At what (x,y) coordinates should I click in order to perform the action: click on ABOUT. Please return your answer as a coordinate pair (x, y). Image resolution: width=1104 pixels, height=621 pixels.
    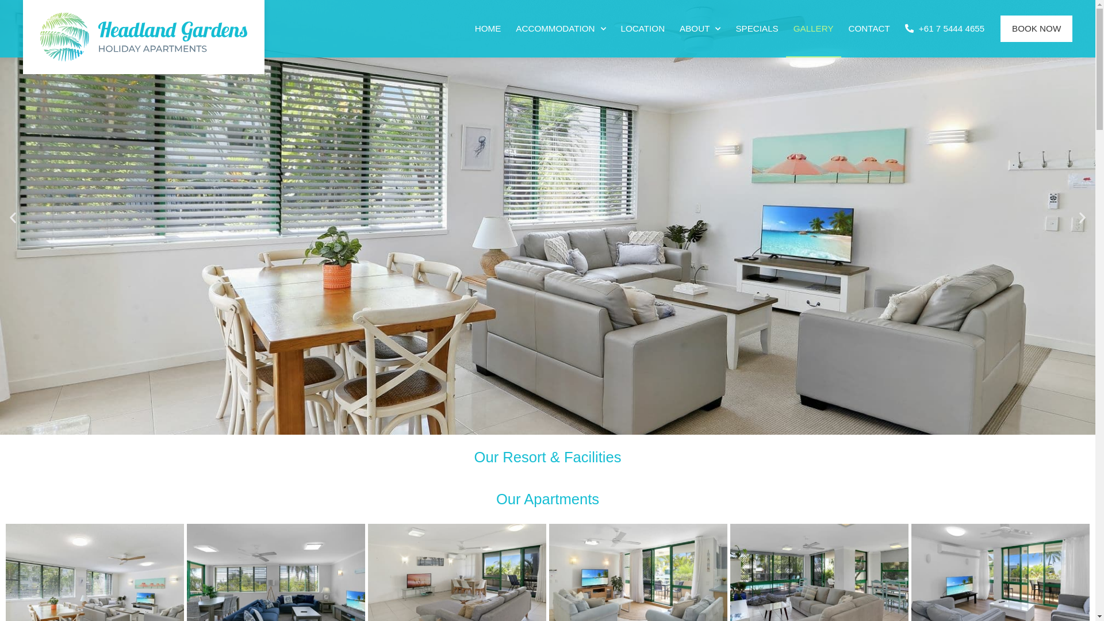
    Looking at the image, I should click on (700, 29).